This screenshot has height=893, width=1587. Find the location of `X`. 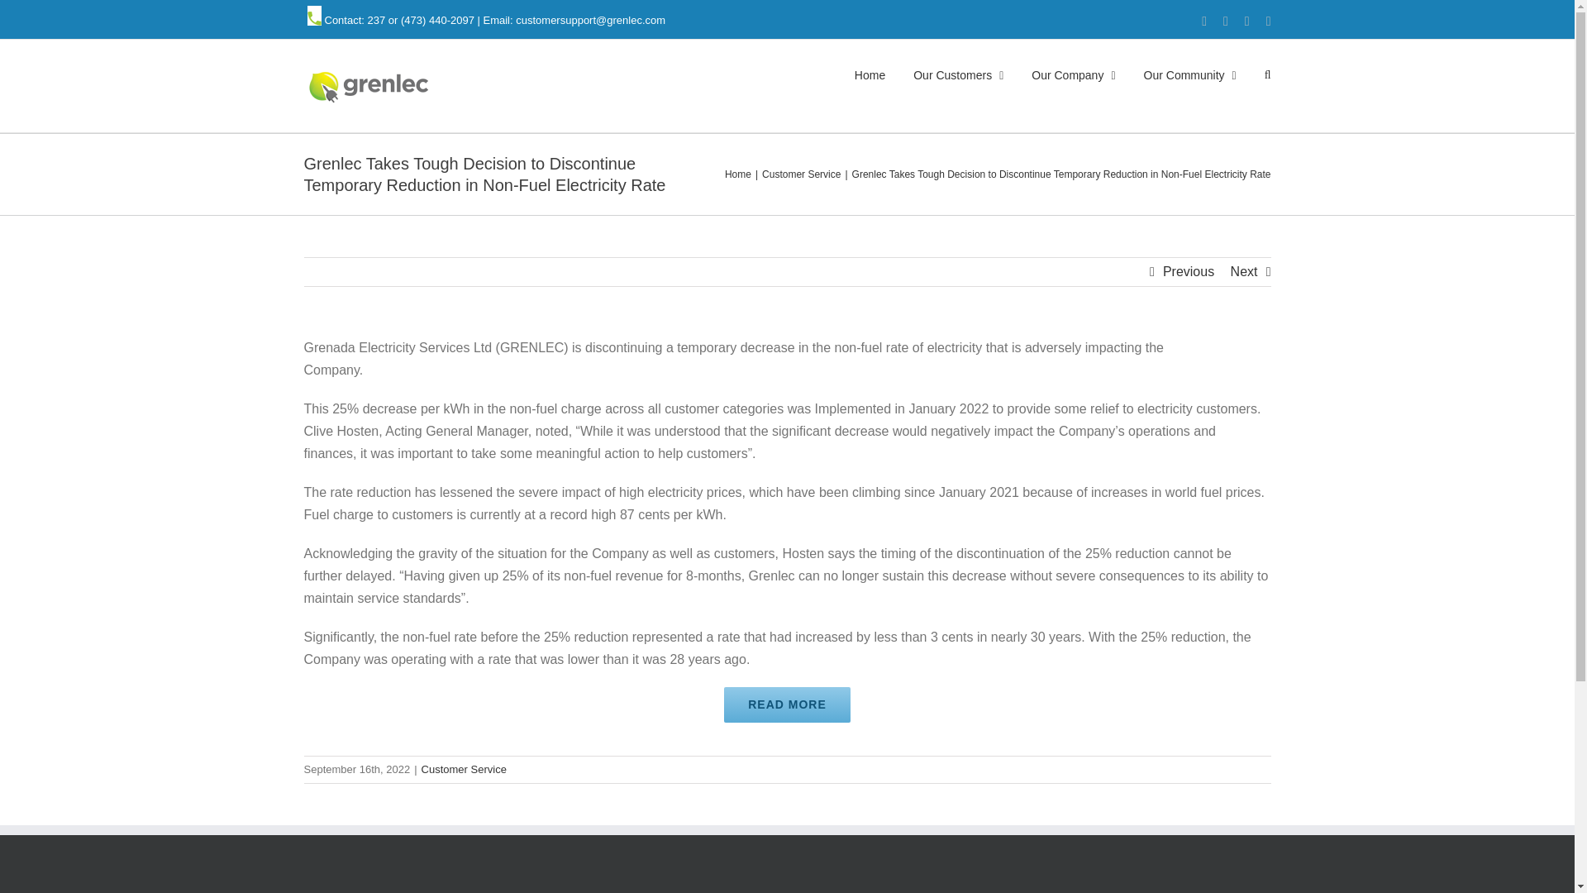

X is located at coordinates (1246, 21).